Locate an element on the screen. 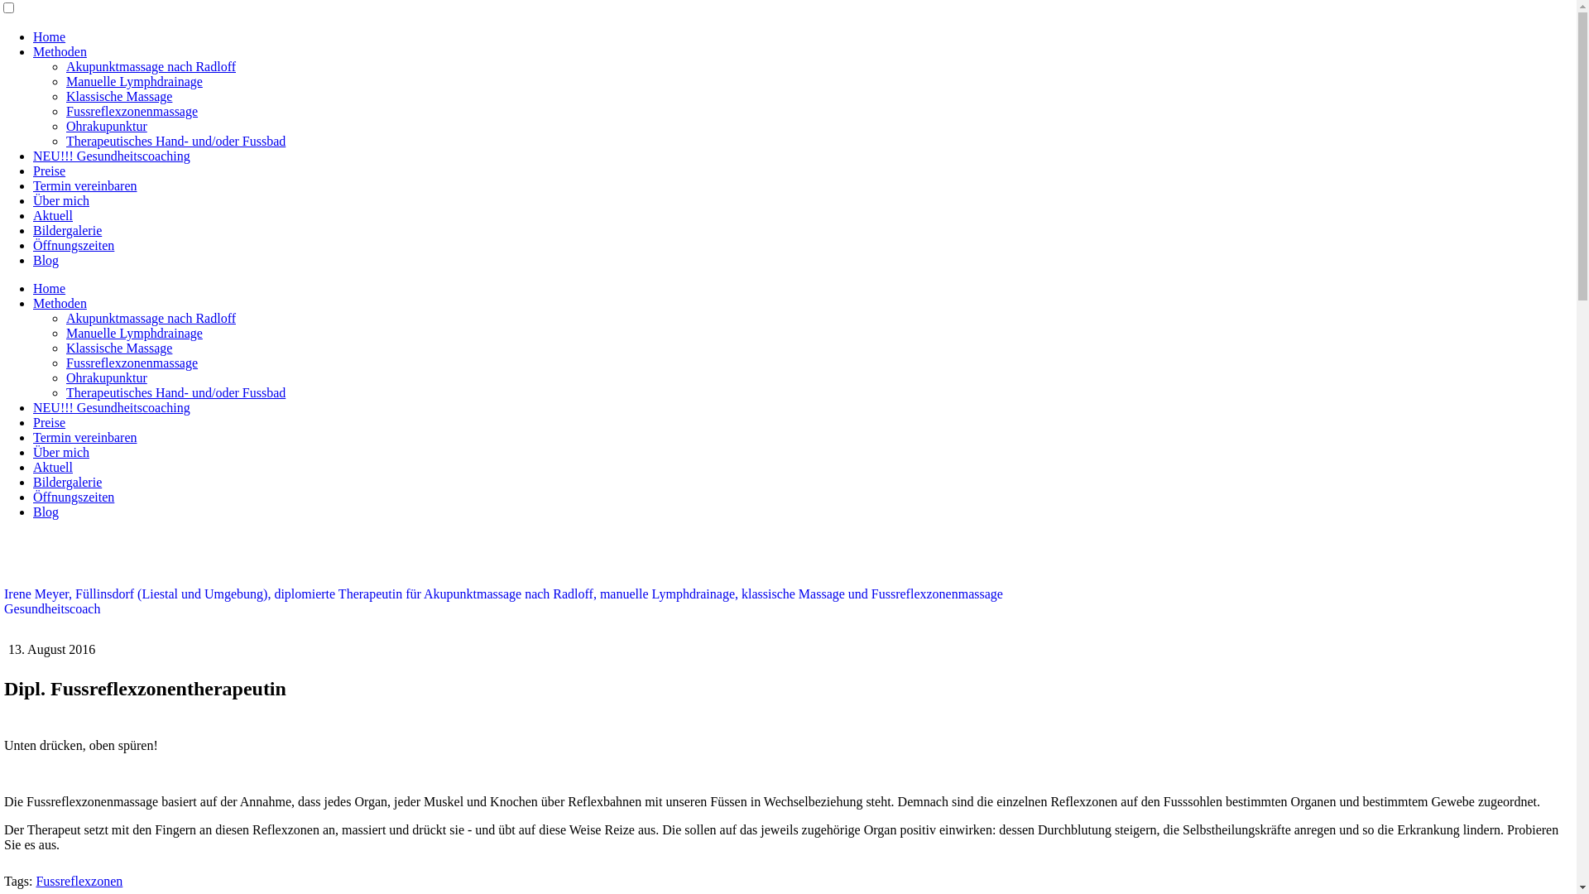 This screenshot has width=1589, height=894. Blog is located at coordinates (46, 512).